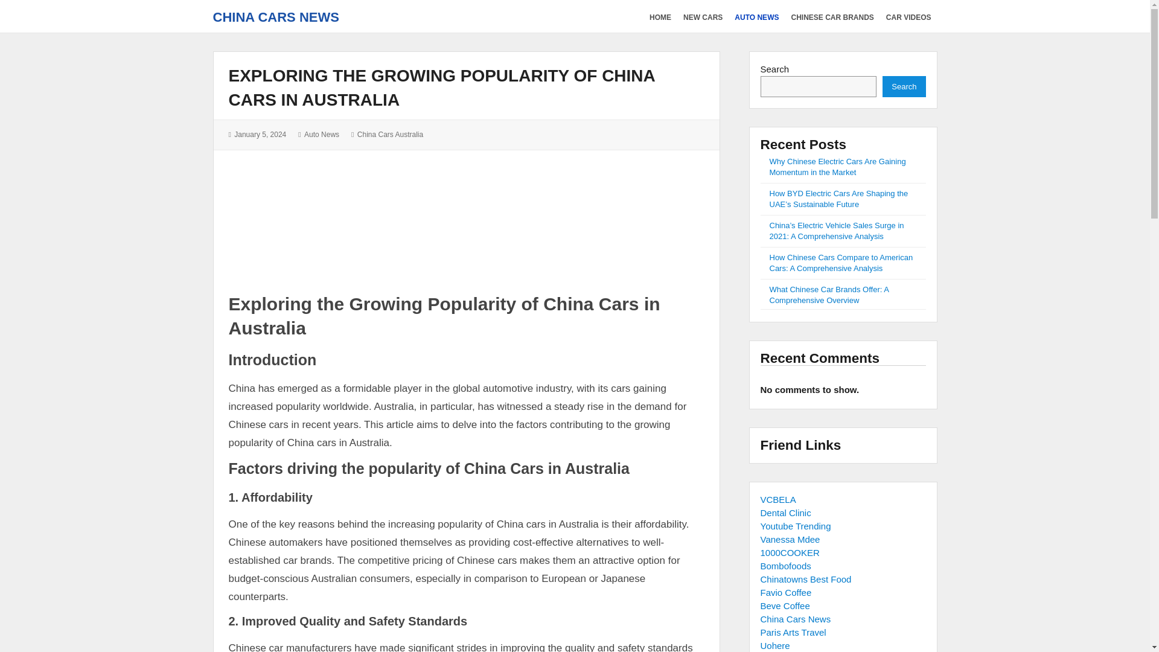 The height and width of the screenshot is (652, 1159). I want to click on What Chinese Car Brands Offer: A Comprehensive Overview, so click(829, 295).